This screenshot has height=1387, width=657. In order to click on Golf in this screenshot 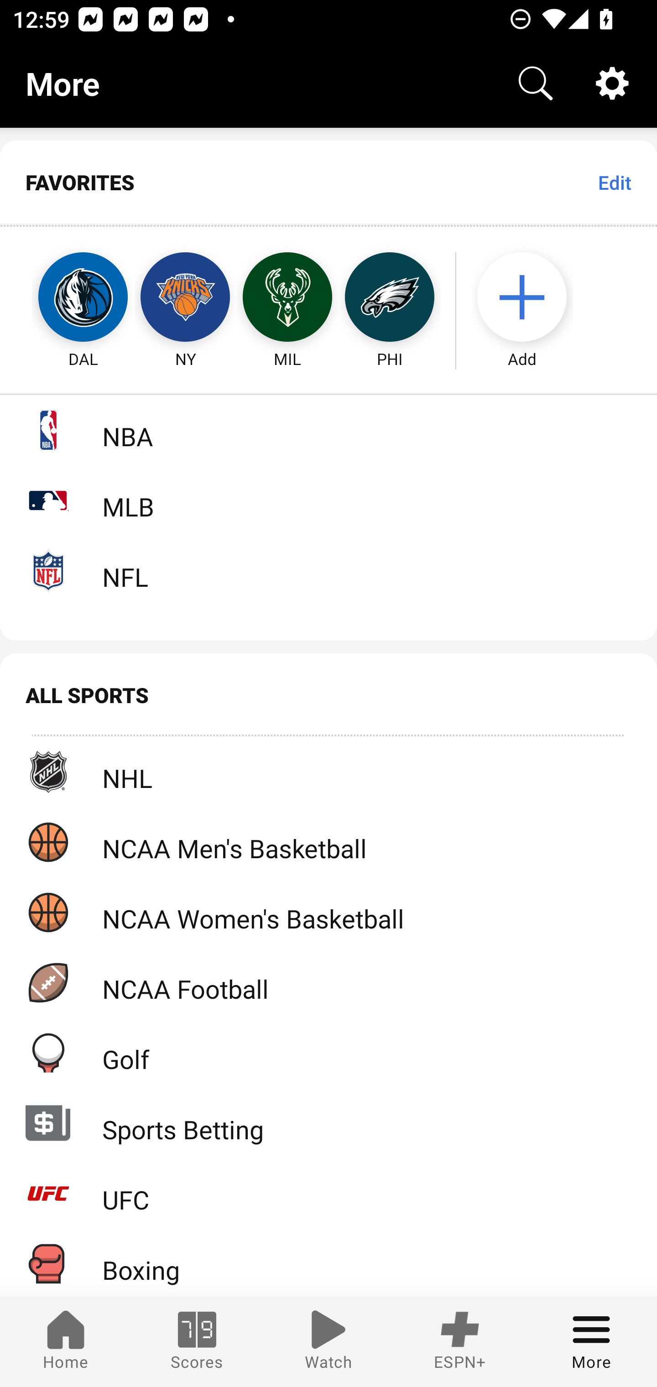, I will do `click(328, 1053)`.